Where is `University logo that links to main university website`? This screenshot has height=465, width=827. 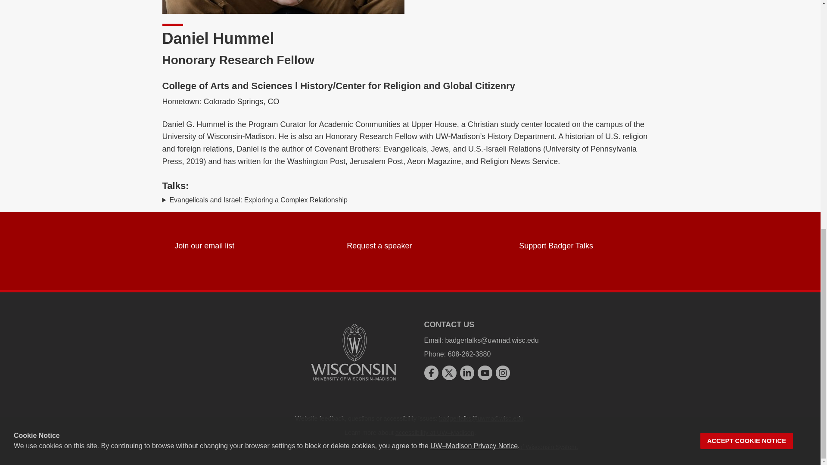
University logo that links to main university website is located at coordinates (353, 352).